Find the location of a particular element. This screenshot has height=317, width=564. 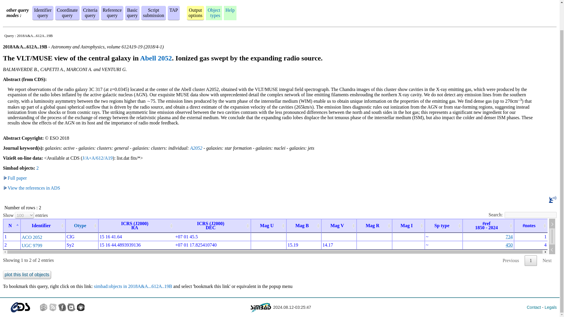

Previous is located at coordinates (531, 261).